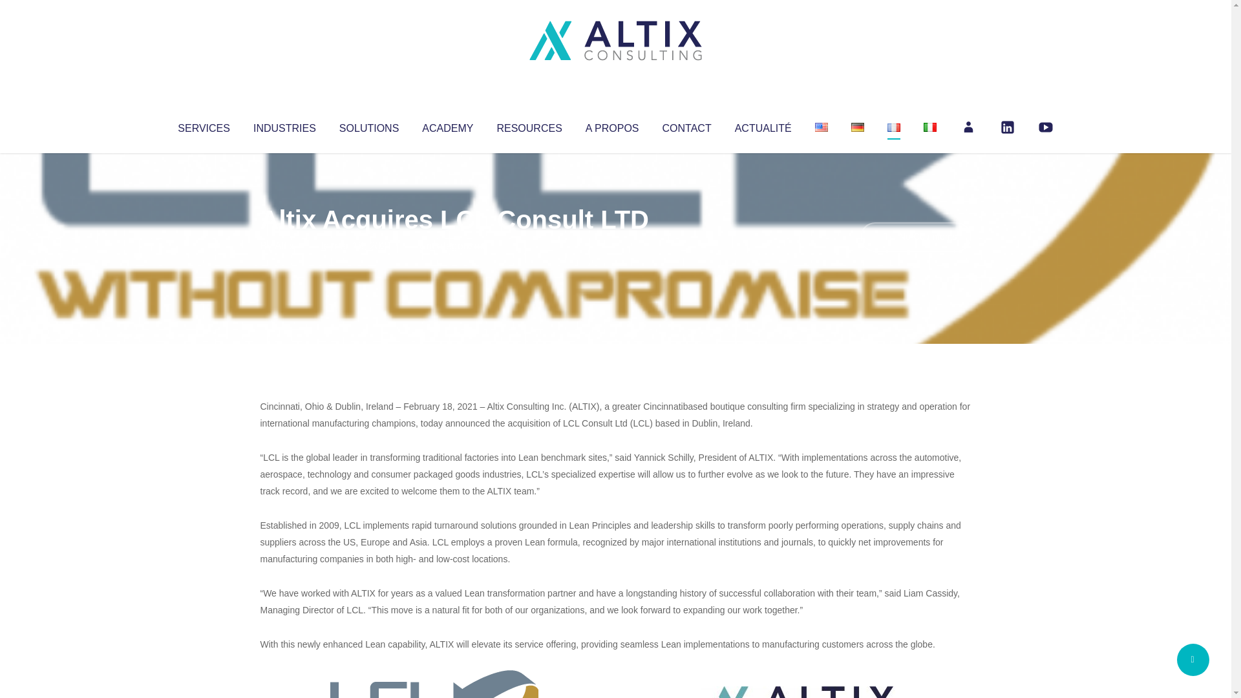  Describe the element at coordinates (368, 125) in the screenshot. I see `SOLUTIONS` at that location.